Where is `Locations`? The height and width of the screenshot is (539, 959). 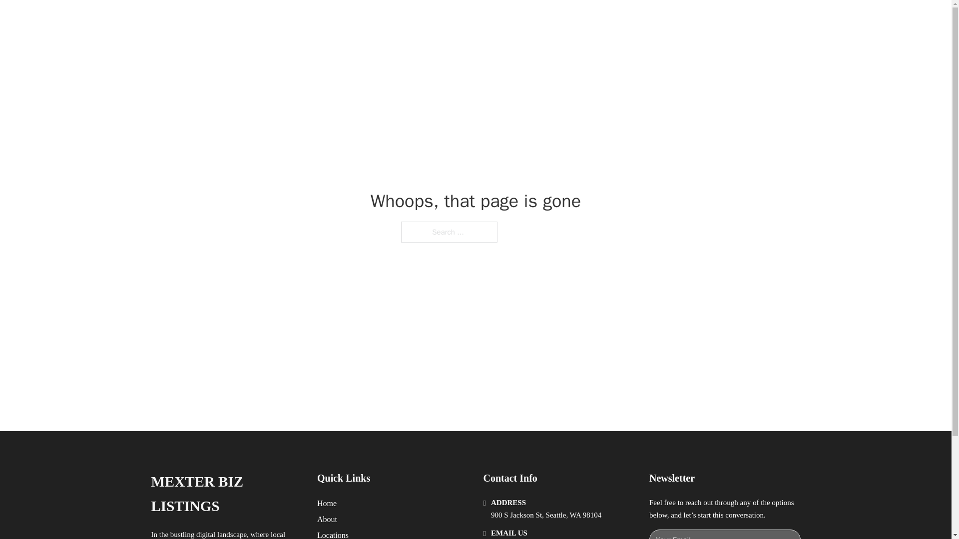 Locations is located at coordinates (333, 534).